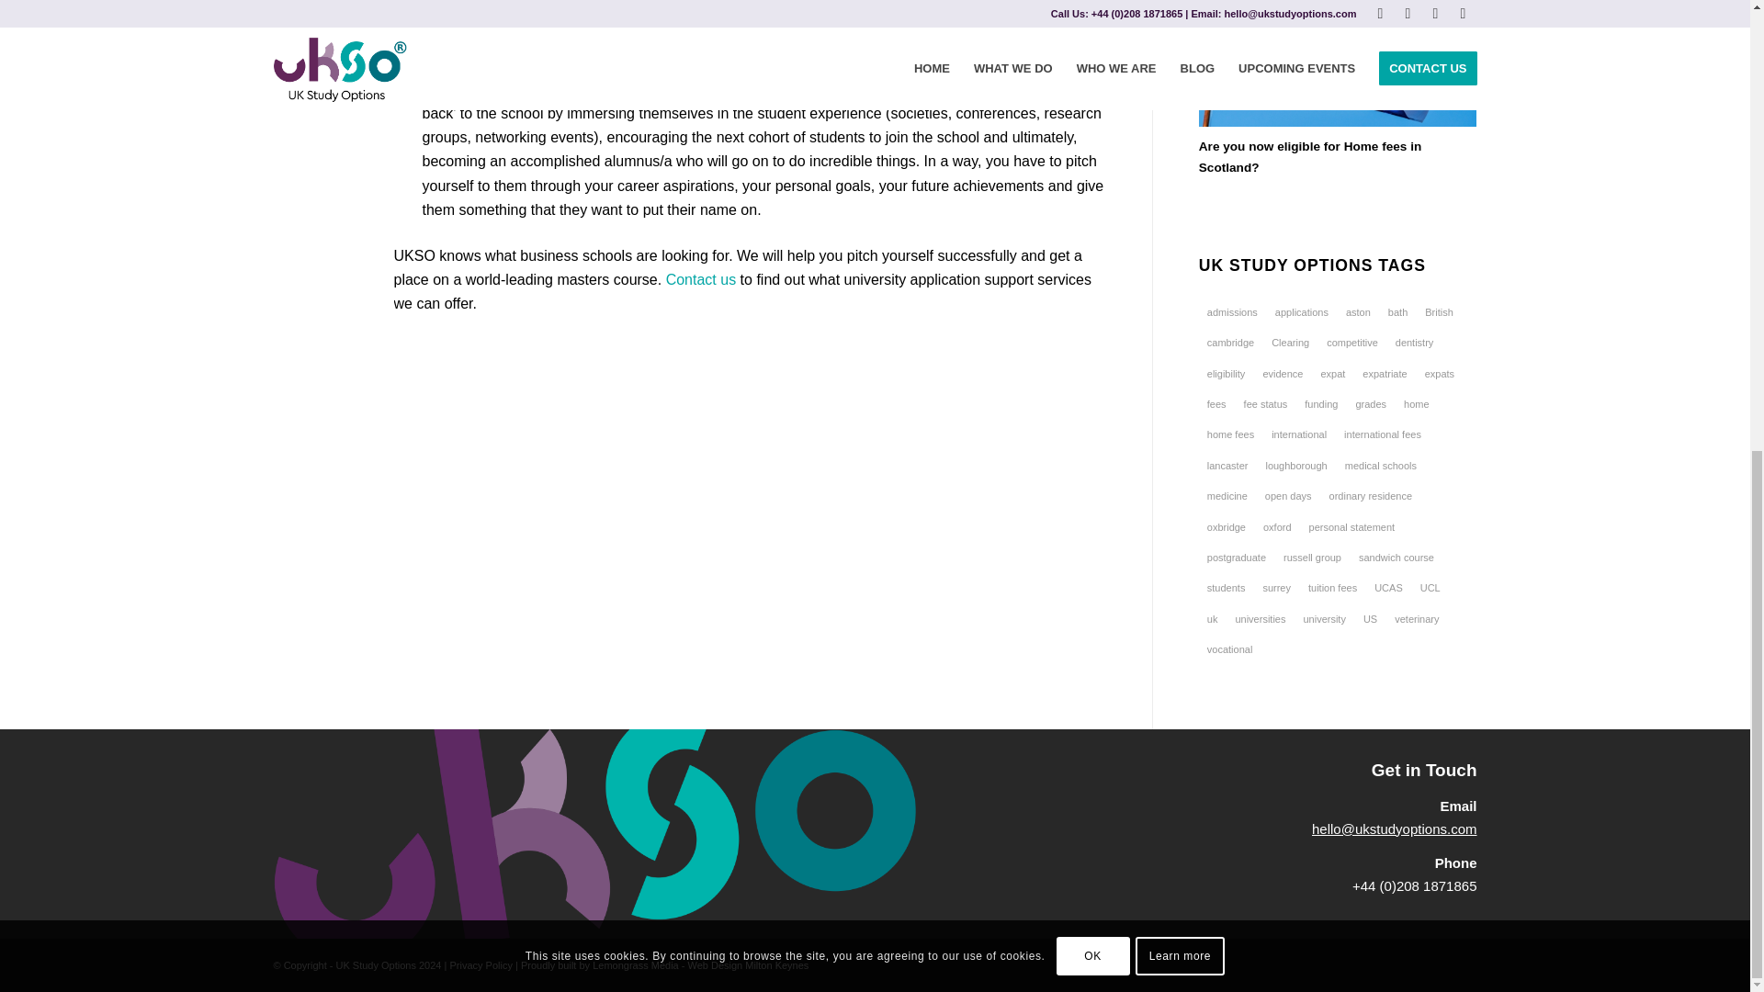 The image size is (1764, 992). I want to click on Clearing, so click(1290, 342).